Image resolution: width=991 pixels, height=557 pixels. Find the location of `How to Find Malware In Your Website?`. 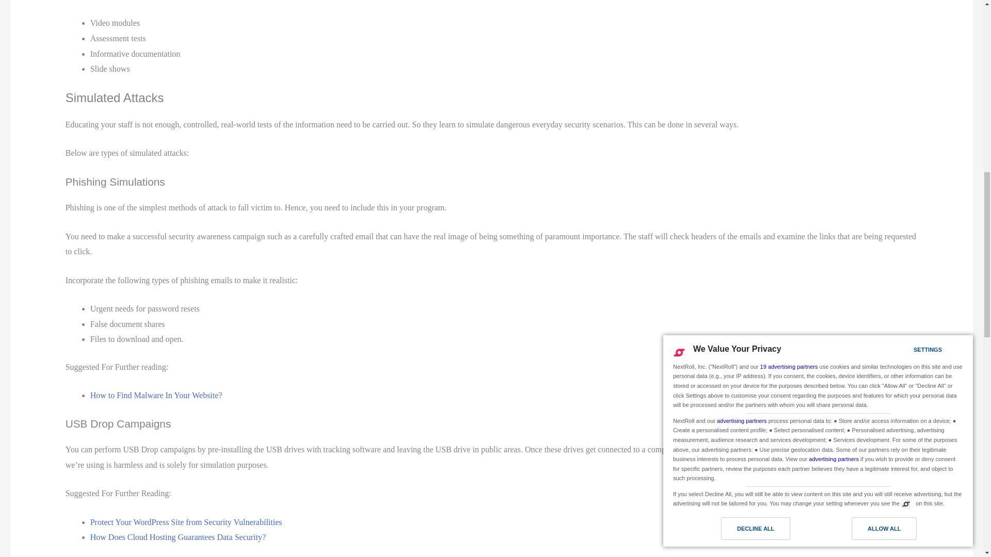

How to Find Malware In Your Website? is located at coordinates (156, 395).